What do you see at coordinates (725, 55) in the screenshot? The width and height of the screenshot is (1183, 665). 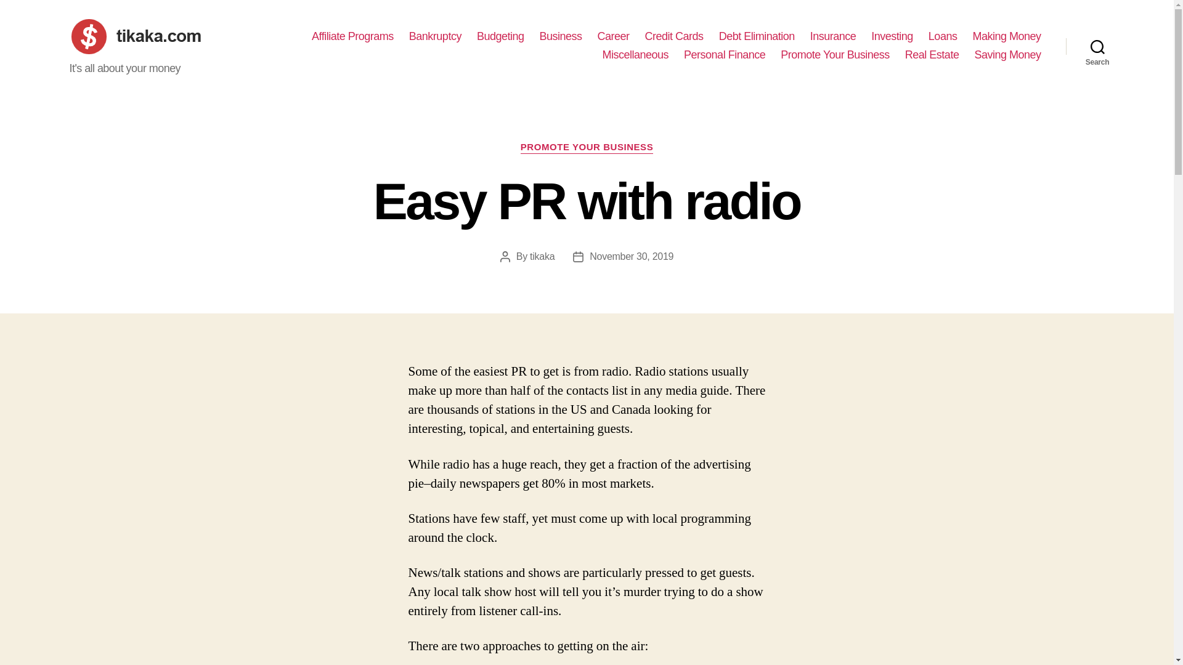 I see `Personal Finance` at bounding box center [725, 55].